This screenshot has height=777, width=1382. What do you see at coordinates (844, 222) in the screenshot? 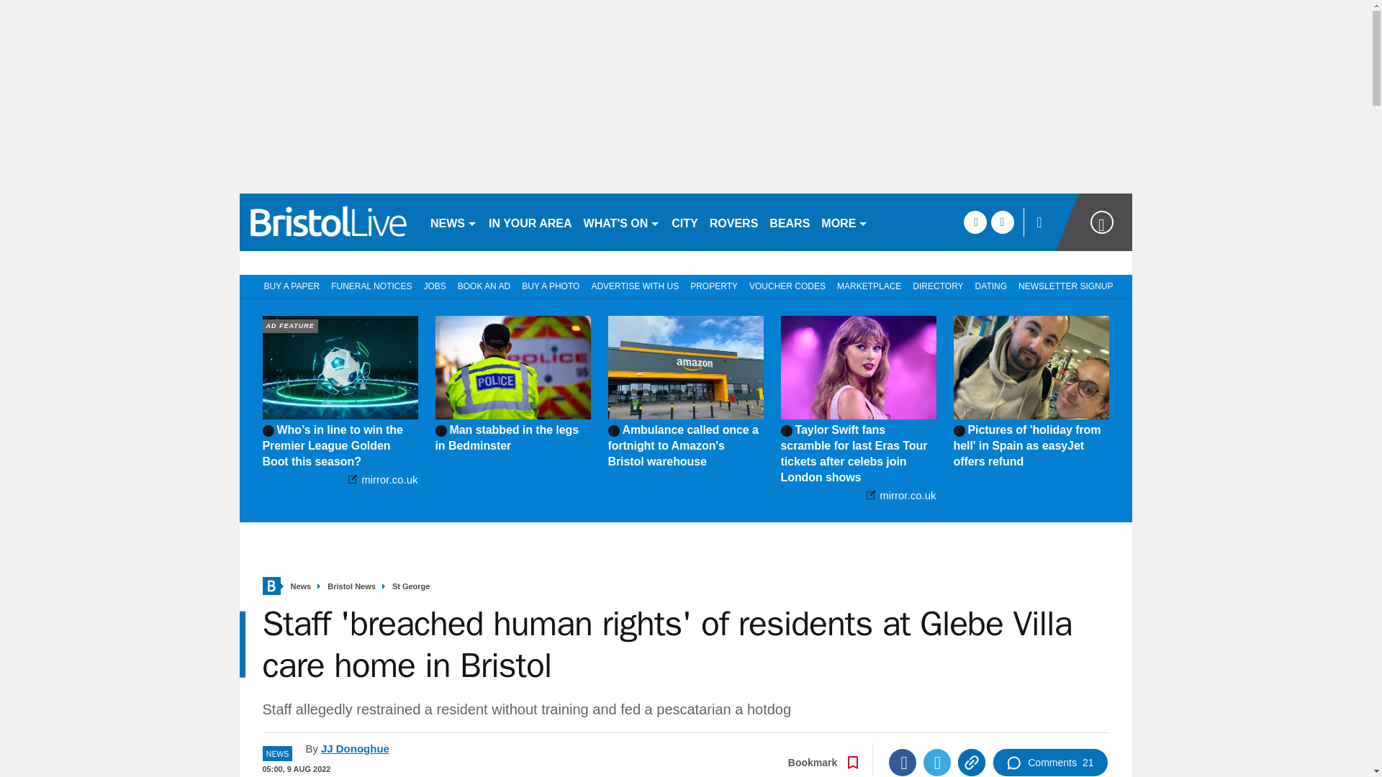
I see `MORE` at bounding box center [844, 222].